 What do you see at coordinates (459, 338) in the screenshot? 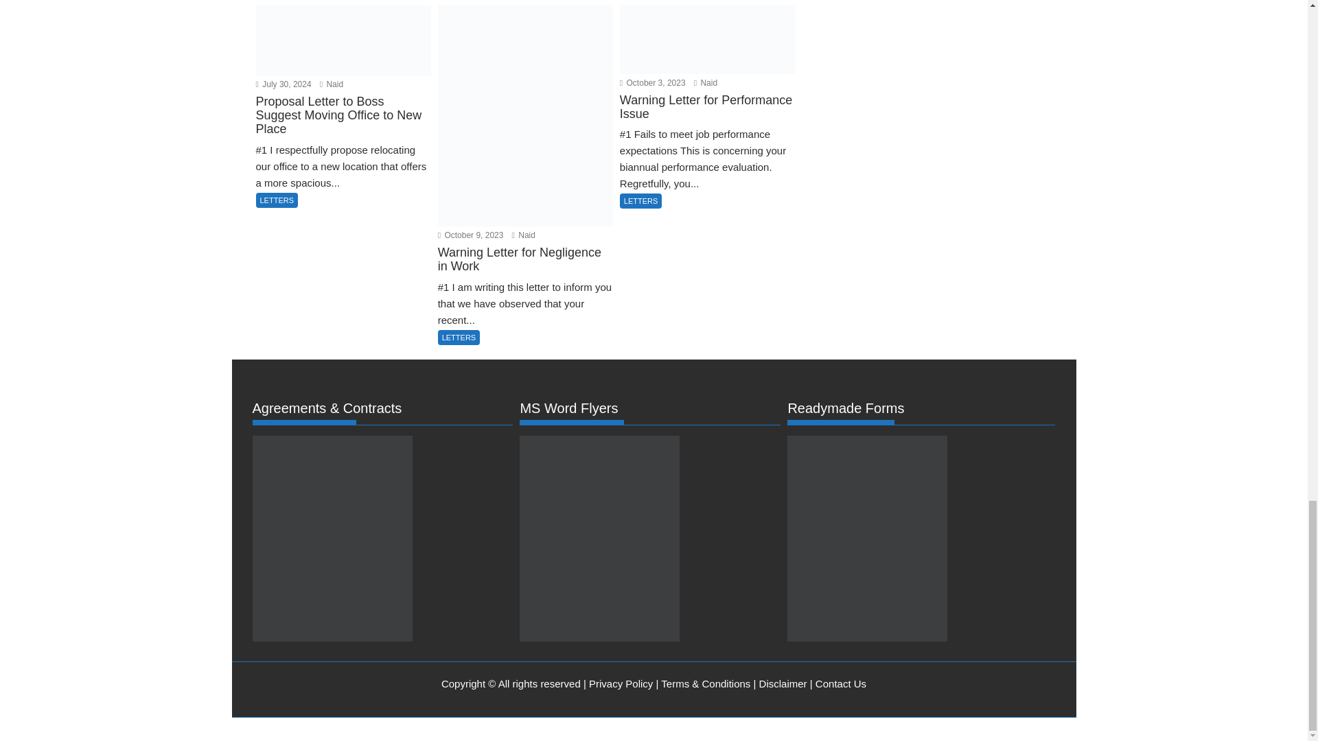
I see `LETTERS` at bounding box center [459, 338].